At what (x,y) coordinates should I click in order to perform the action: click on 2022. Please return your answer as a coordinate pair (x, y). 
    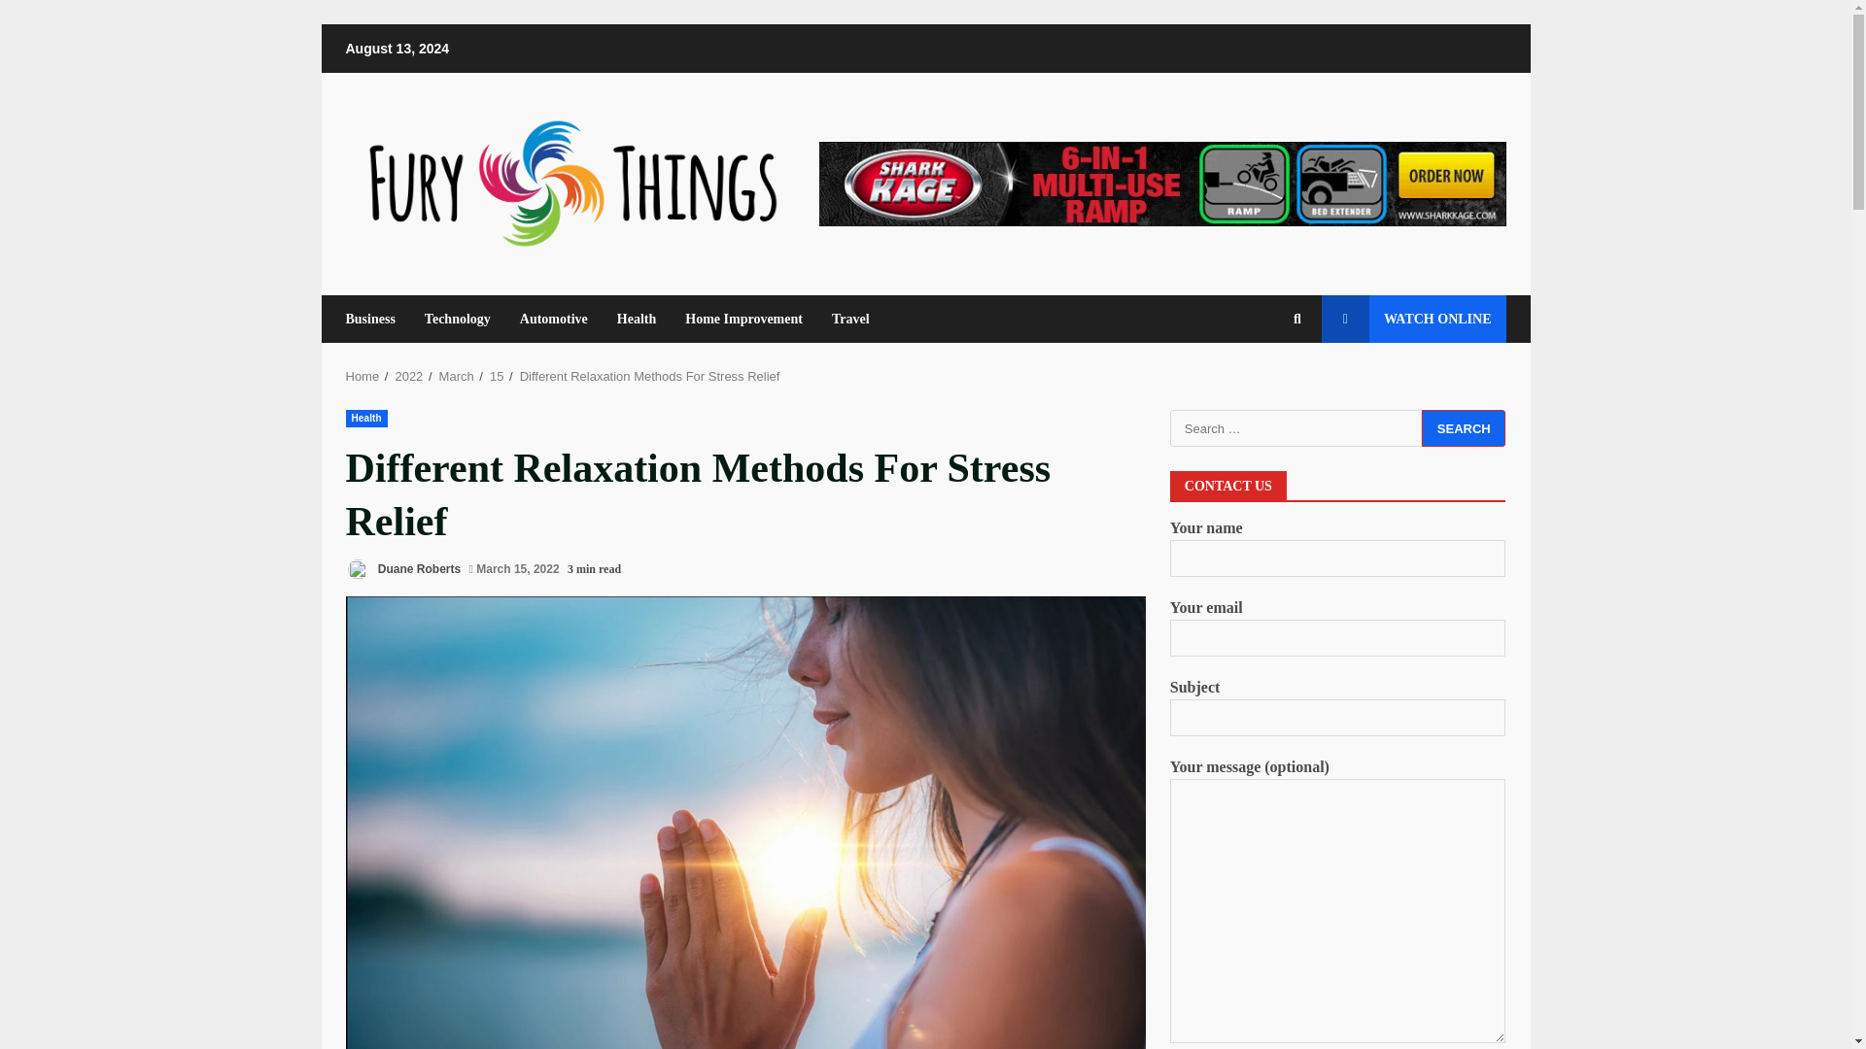
    Looking at the image, I should click on (408, 377).